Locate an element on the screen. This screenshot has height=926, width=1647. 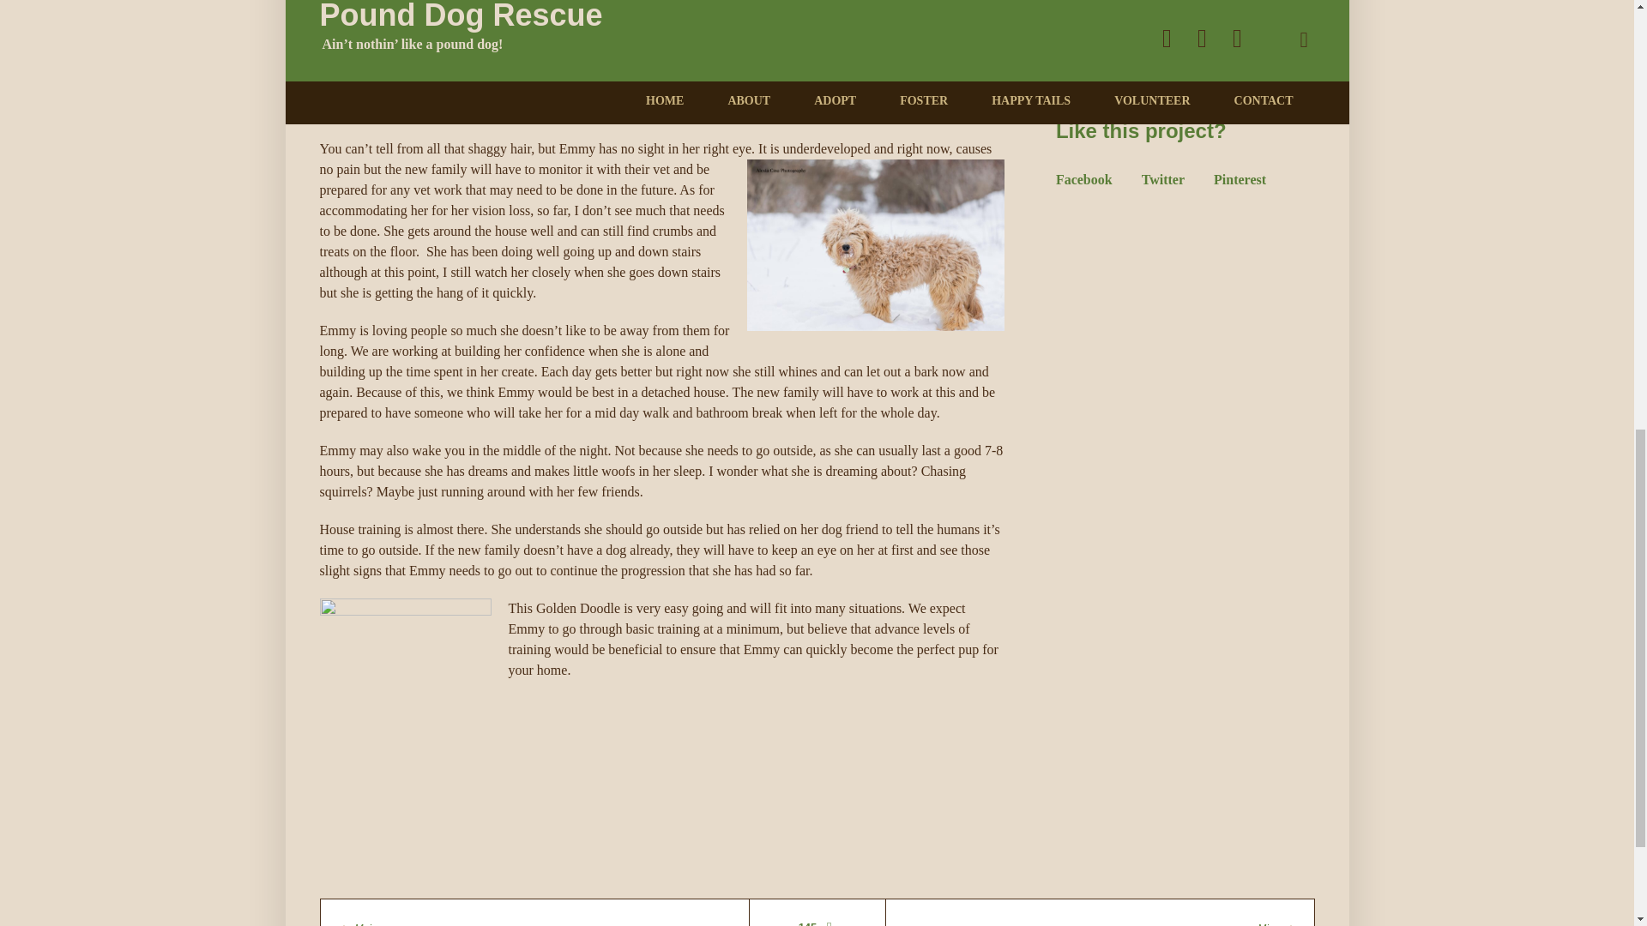
Mizu is located at coordinates (1276, 923).